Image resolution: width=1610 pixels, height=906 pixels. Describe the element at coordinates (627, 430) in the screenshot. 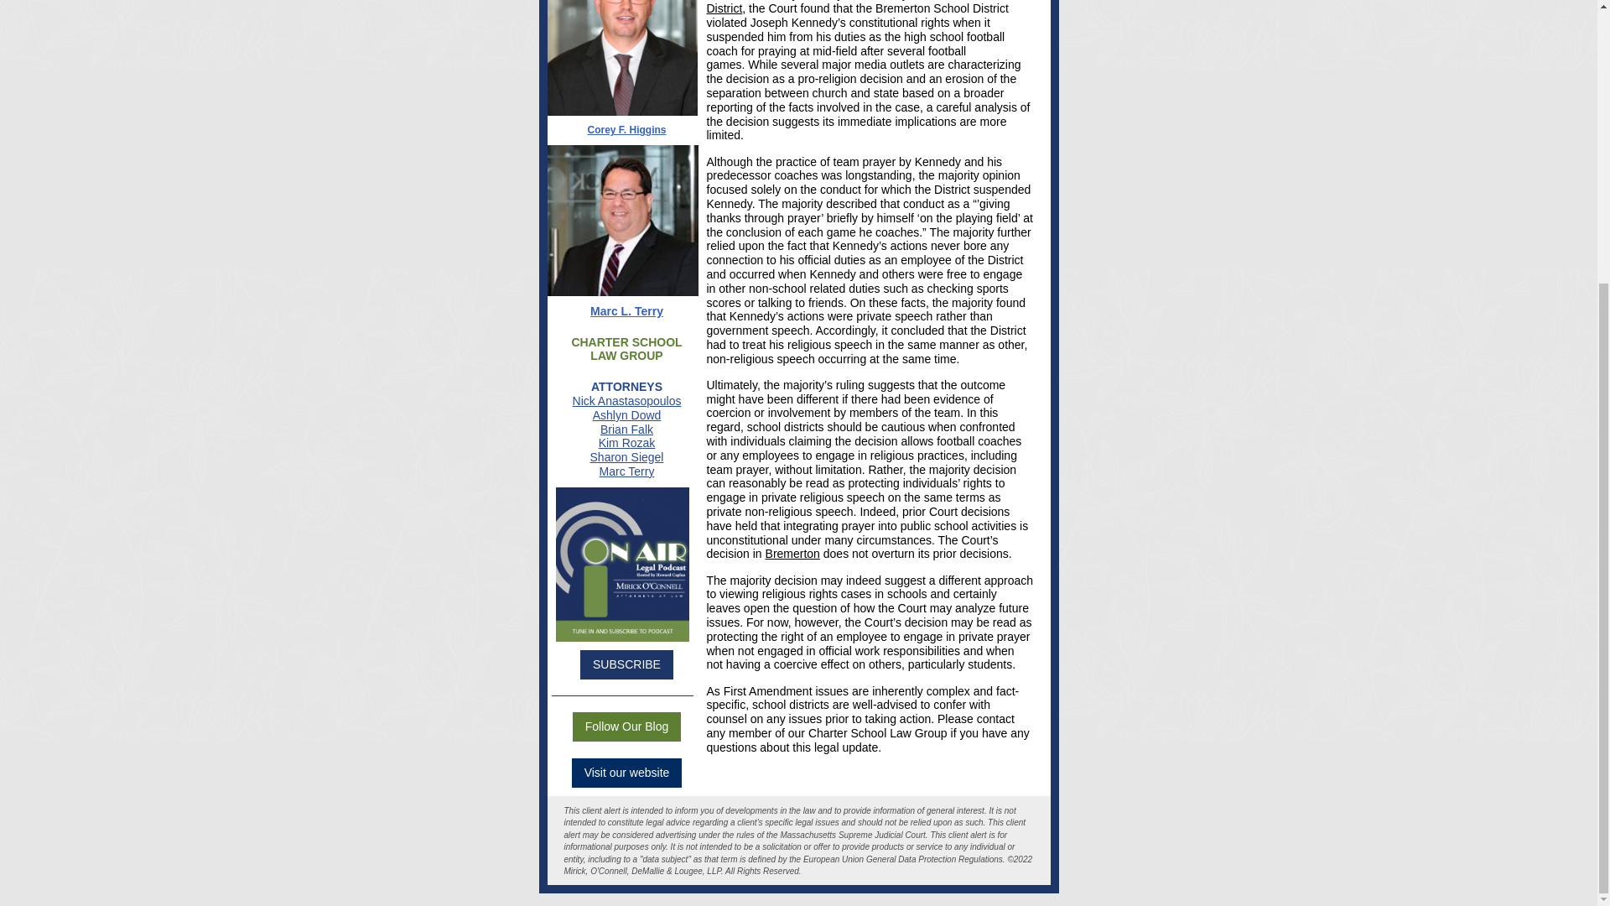

I see `Brian Falk` at that location.